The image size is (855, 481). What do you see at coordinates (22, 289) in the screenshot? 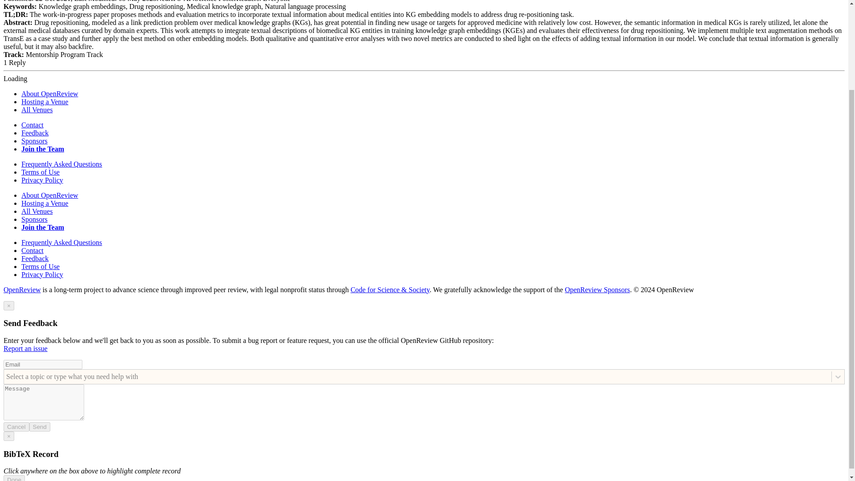
I see `OpenReview` at bounding box center [22, 289].